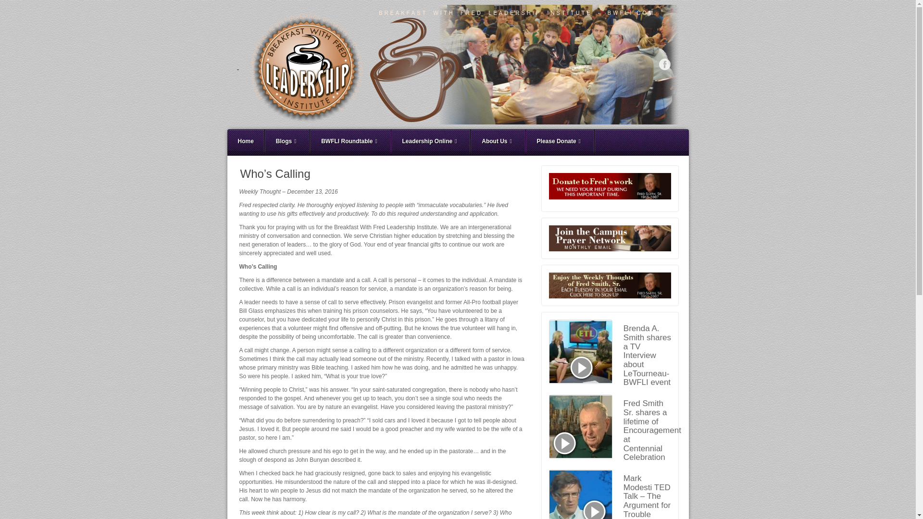 Image resolution: width=923 pixels, height=519 pixels. I want to click on About Us, so click(498, 143).